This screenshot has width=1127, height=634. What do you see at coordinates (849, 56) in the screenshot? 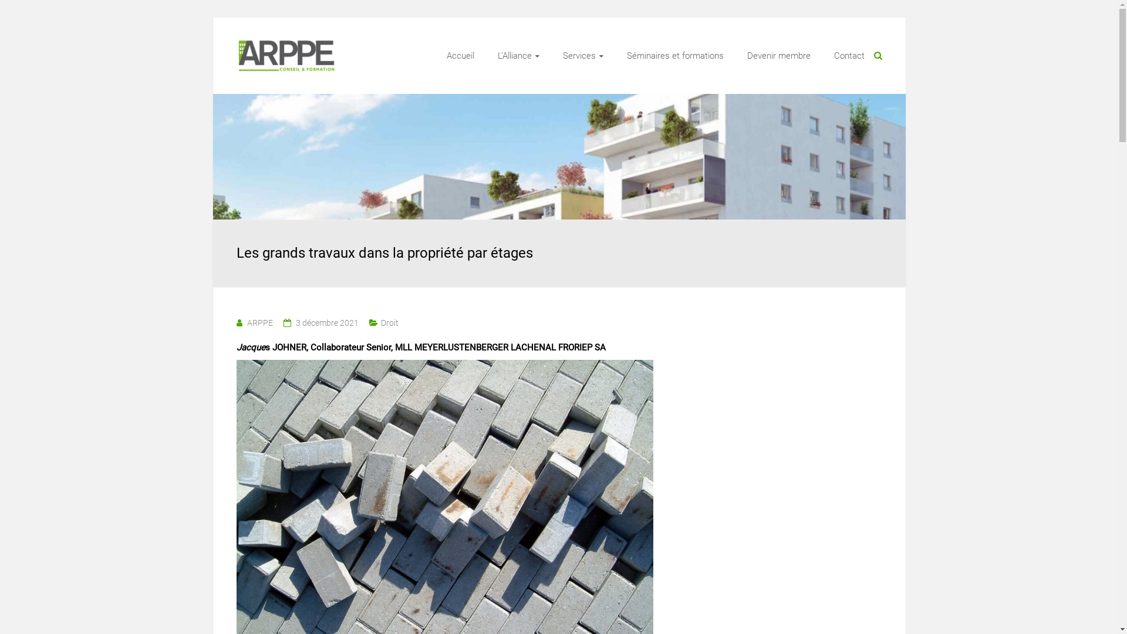
I see `Contact` at bounding box center [849, 56].